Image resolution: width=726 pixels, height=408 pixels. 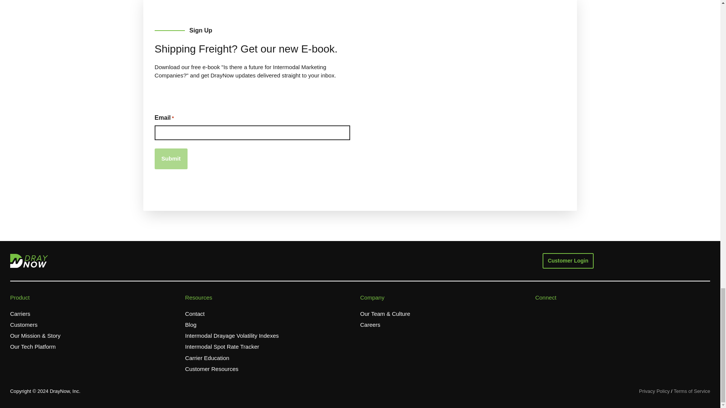 I want to click on Intermodal Drayage Volatility Indexes, so click(x=232, y=336).